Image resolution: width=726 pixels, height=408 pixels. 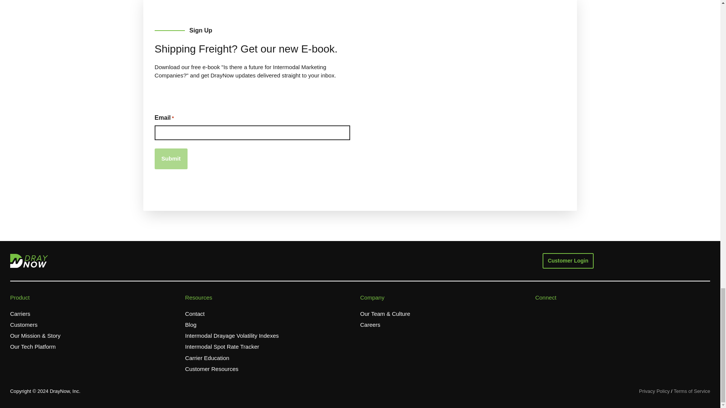 I want to click on Intermodal Drayage Volatility Indexes, so click(x=232, y=336).